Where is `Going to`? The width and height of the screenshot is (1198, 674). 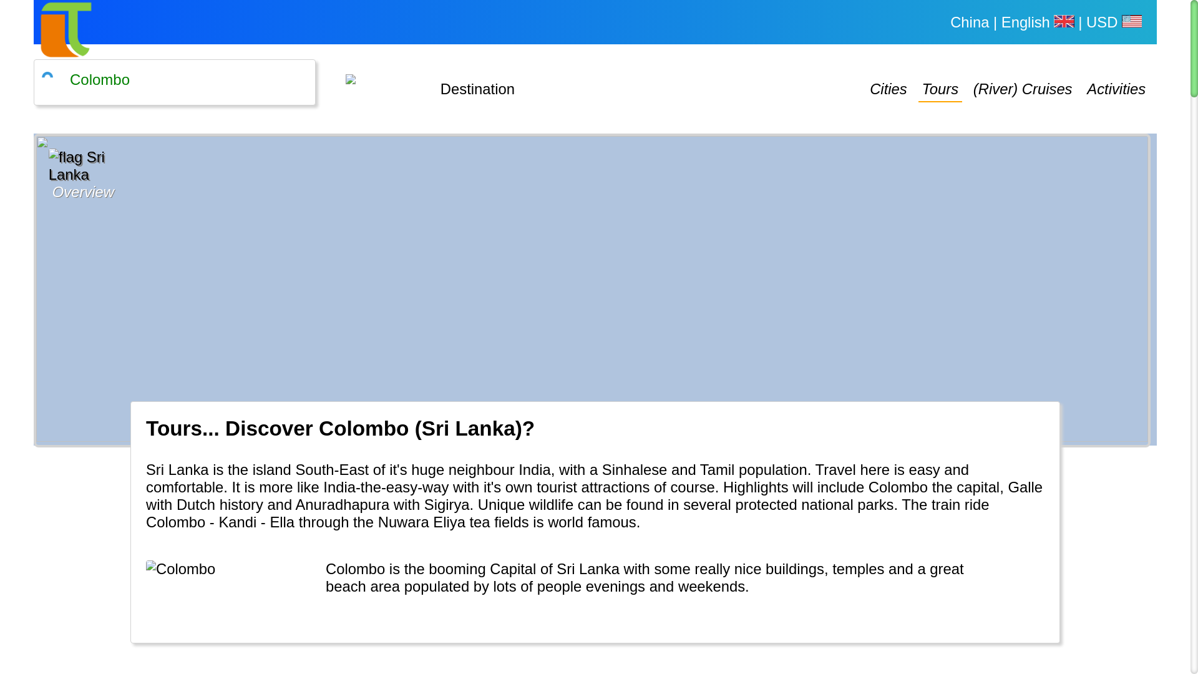 Going to is located at coordinates (386, 81).